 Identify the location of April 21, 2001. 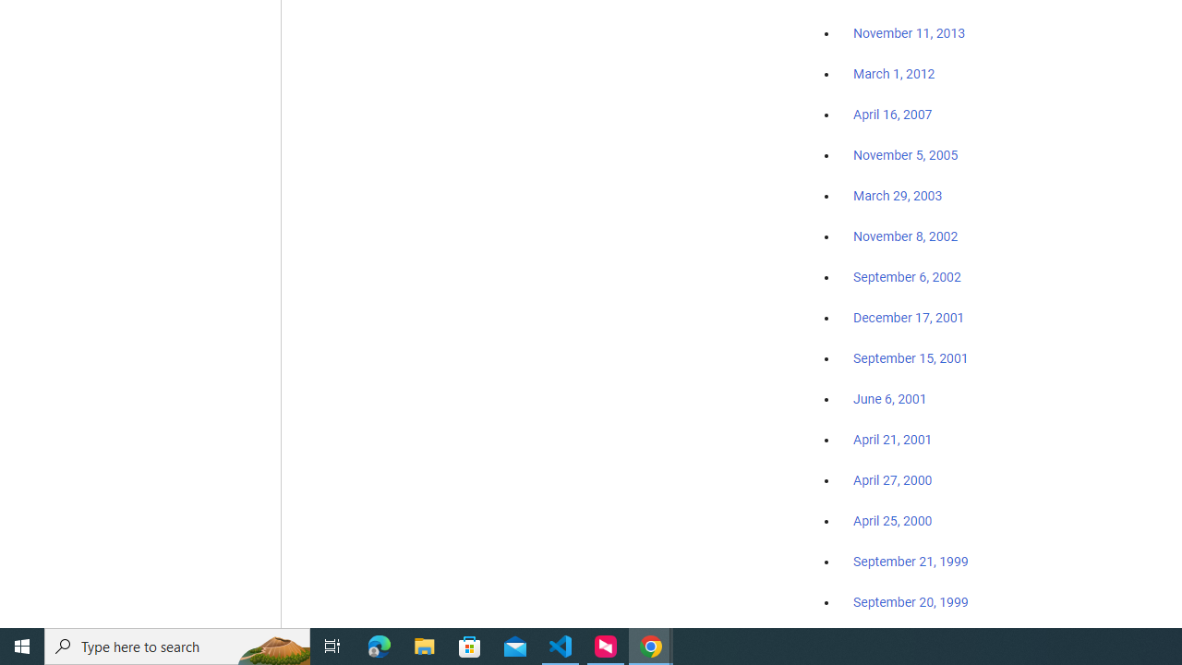
(892, 440).